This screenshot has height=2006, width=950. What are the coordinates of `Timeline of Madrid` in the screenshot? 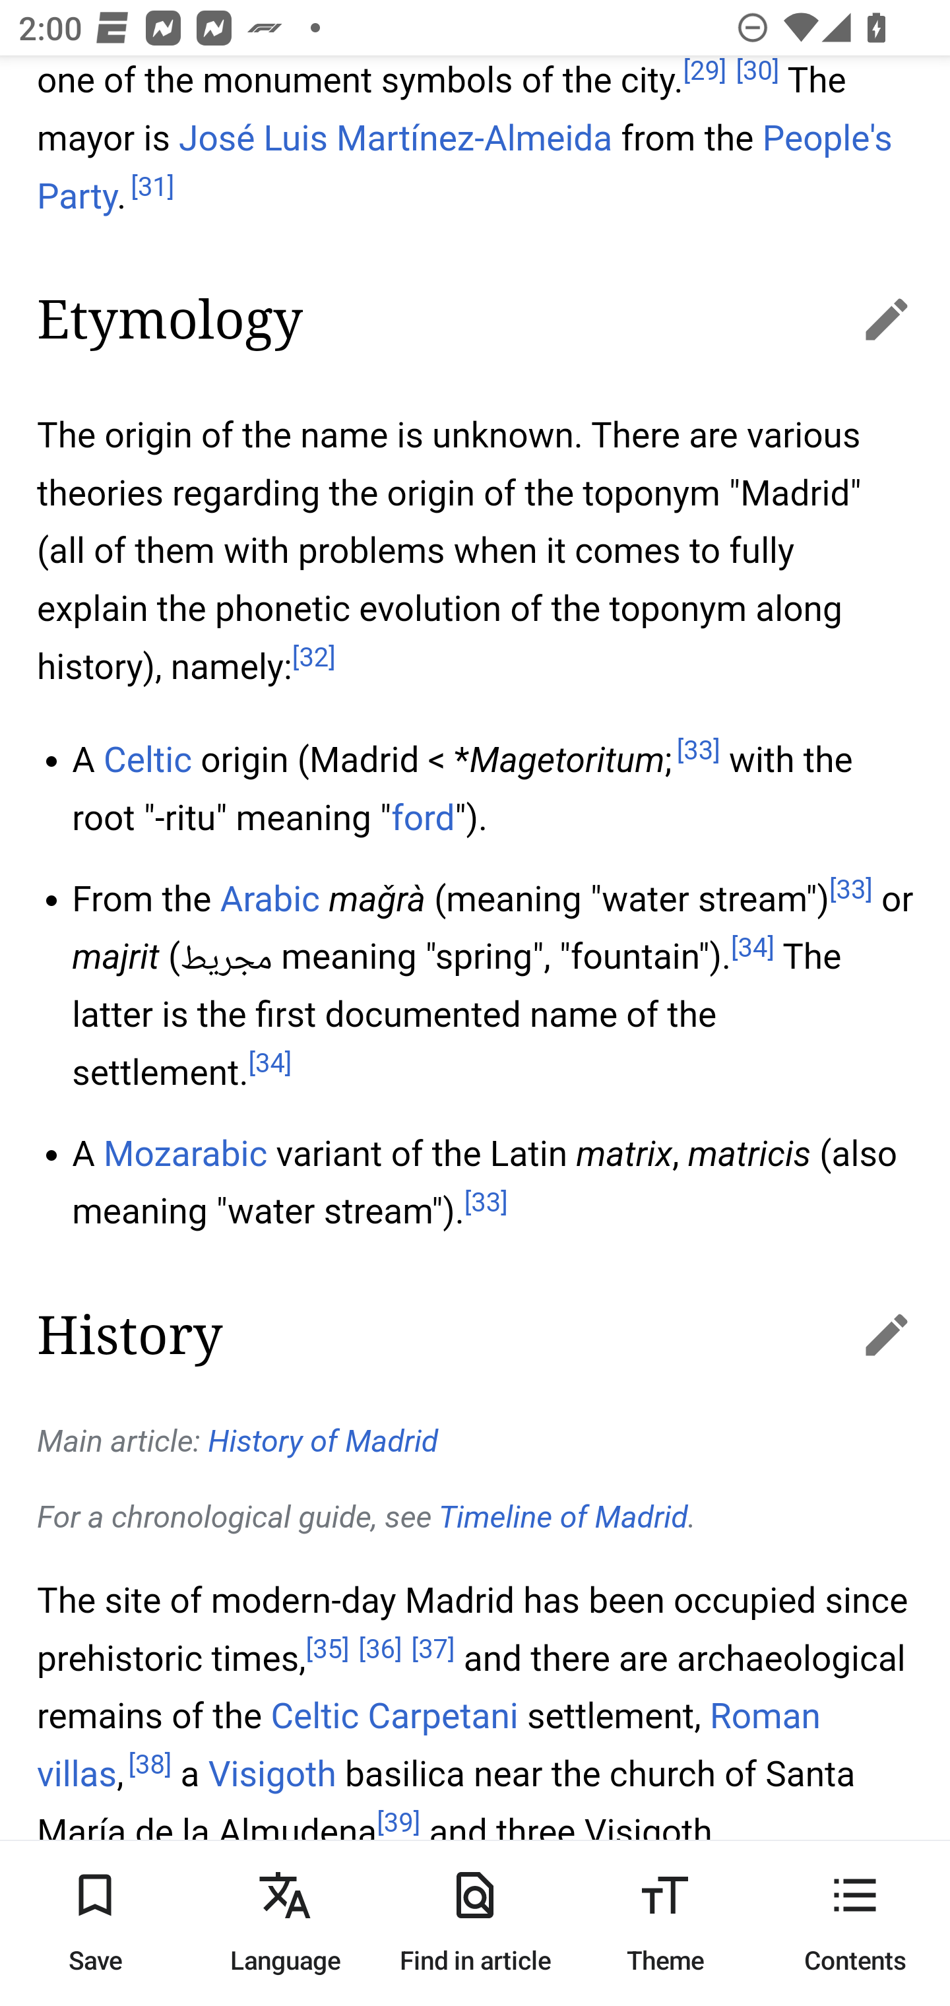 It's located at (563, 1518).